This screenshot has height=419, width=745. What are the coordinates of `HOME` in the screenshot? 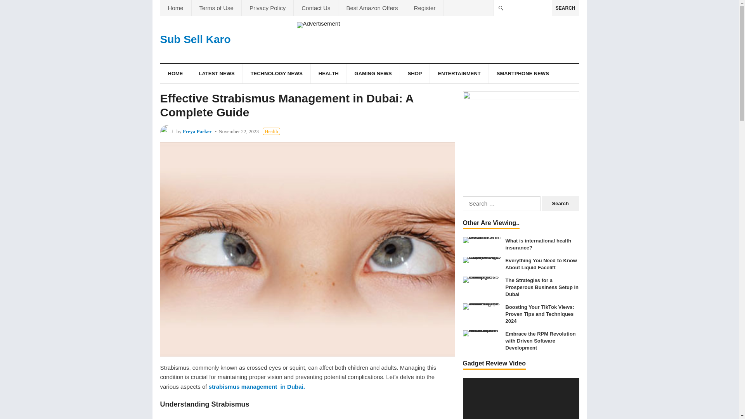 It's located at (175, 74).